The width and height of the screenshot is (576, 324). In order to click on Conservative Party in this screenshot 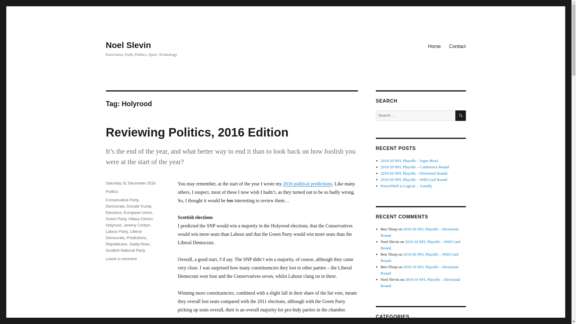, I will do `click(116, 244)`.